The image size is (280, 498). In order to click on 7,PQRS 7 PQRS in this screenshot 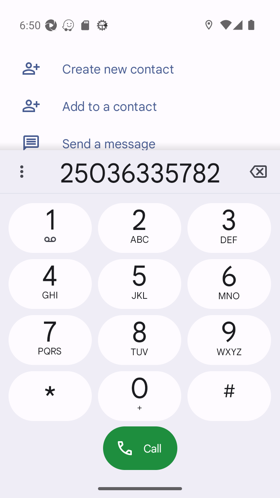, I will do `click(50, 340)`.